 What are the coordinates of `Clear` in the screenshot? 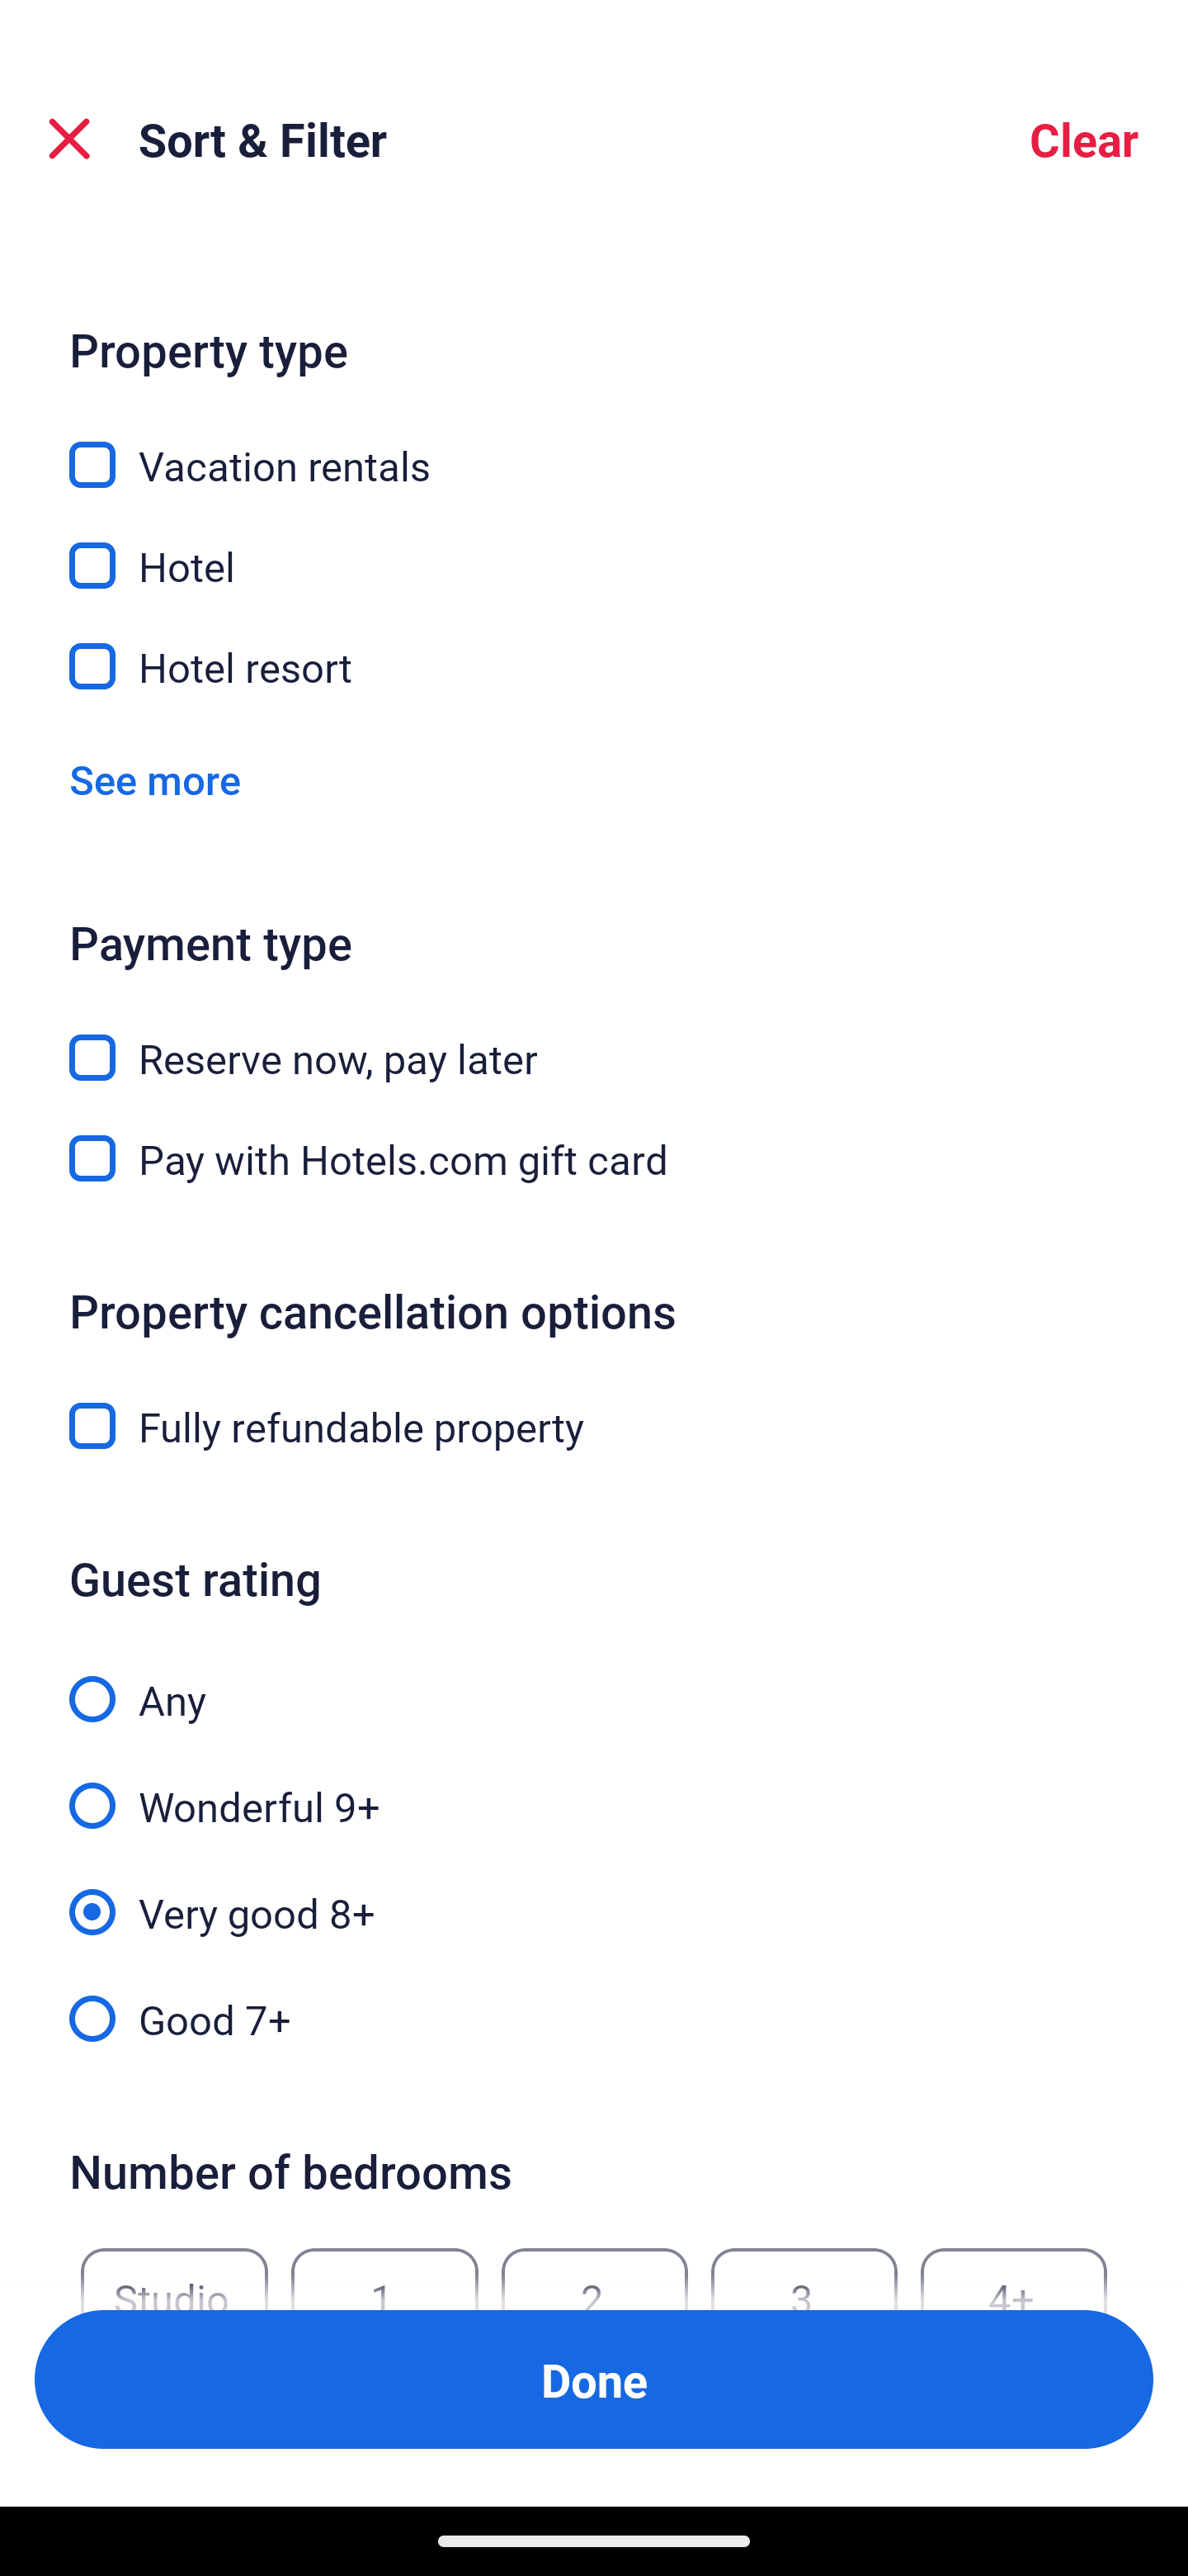 It's located at (1084, 139).